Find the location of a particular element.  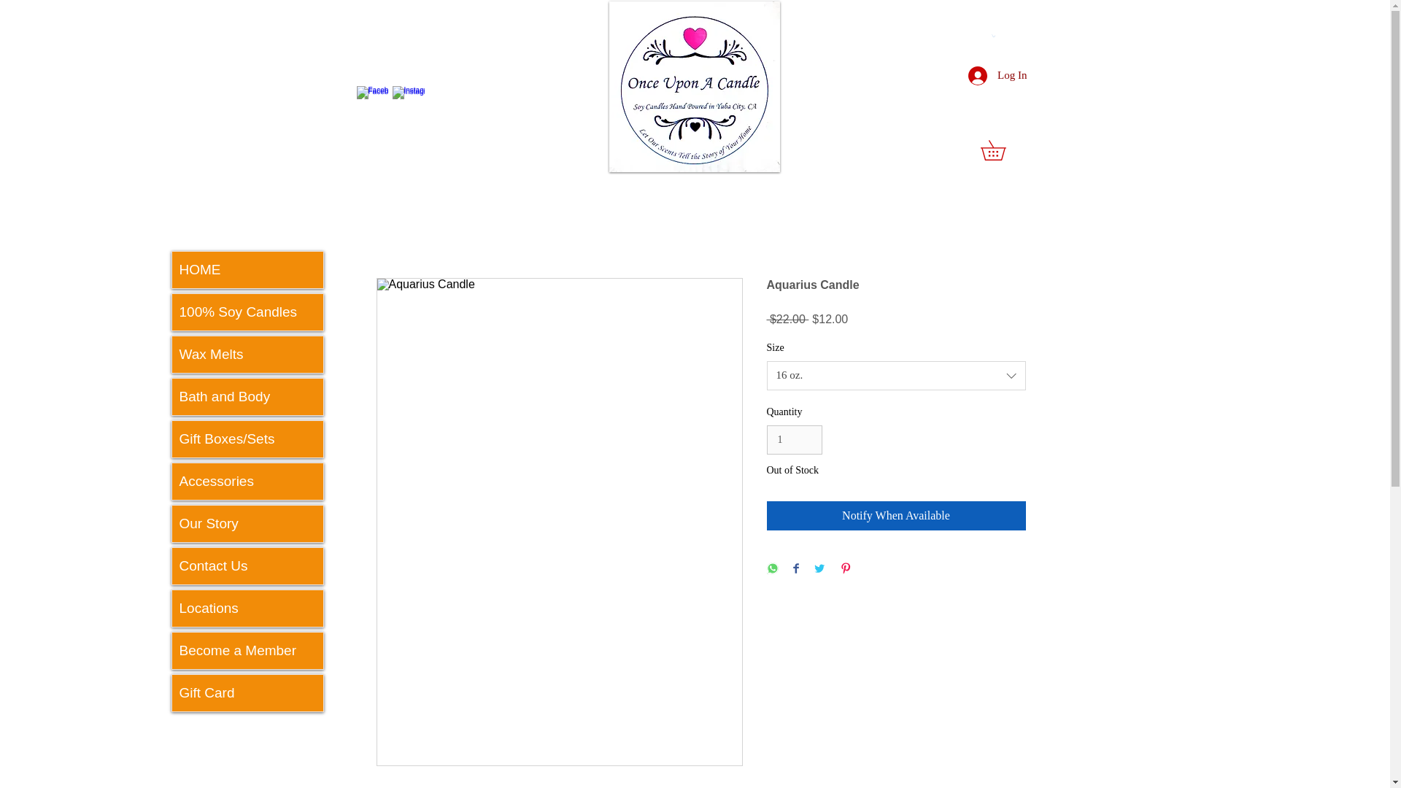

16 oz. is located at coordinates (896, 390).